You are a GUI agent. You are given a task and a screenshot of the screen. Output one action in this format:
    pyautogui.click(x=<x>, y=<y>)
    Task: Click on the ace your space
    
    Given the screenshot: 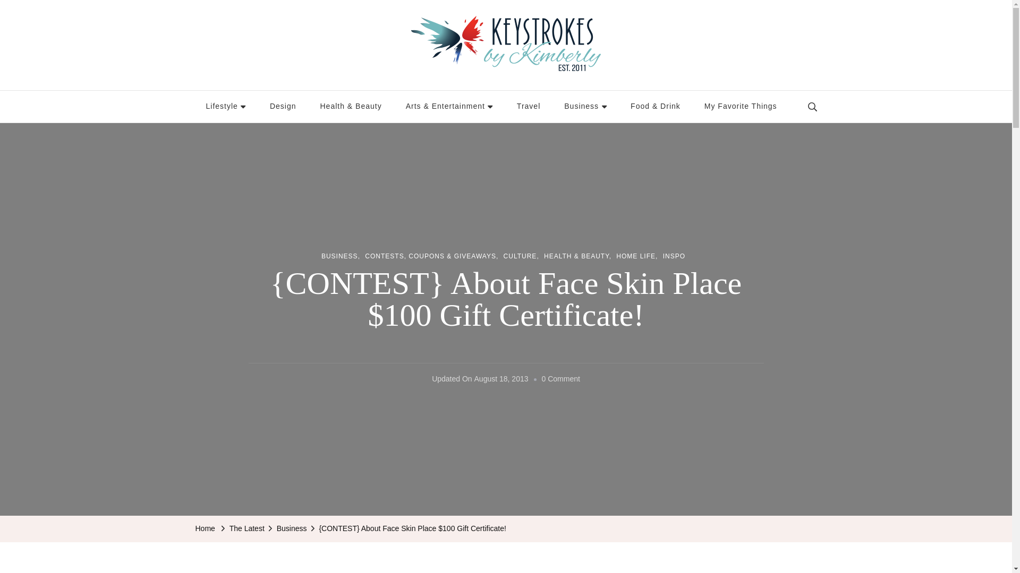 What is the action you would take?
    pyautogui.click(x=283, y=106)
    